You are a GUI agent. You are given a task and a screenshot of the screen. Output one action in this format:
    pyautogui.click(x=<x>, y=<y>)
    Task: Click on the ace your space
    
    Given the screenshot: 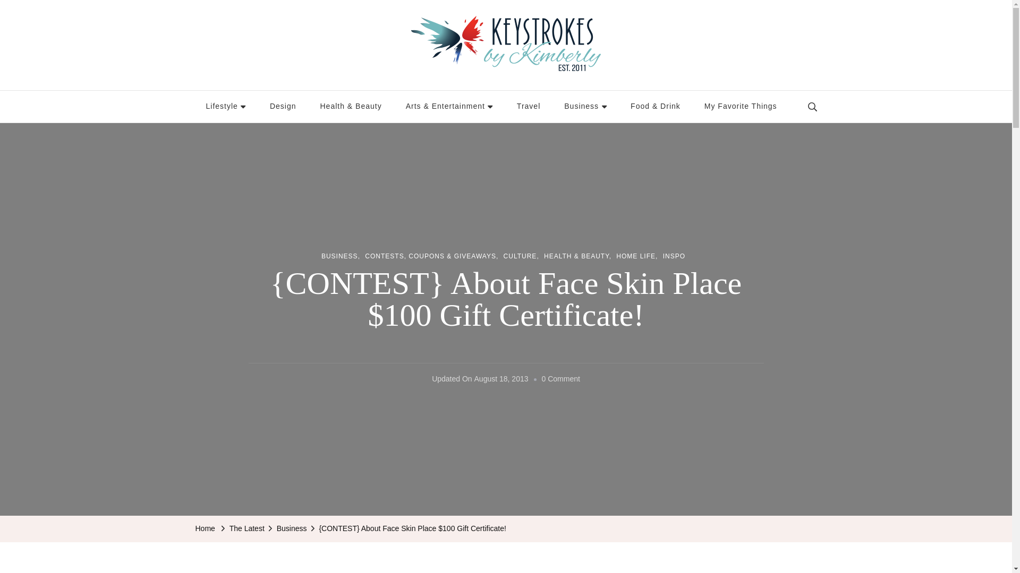 What is the action you would take?
    pyautogui.click(x=283, y=106)
    